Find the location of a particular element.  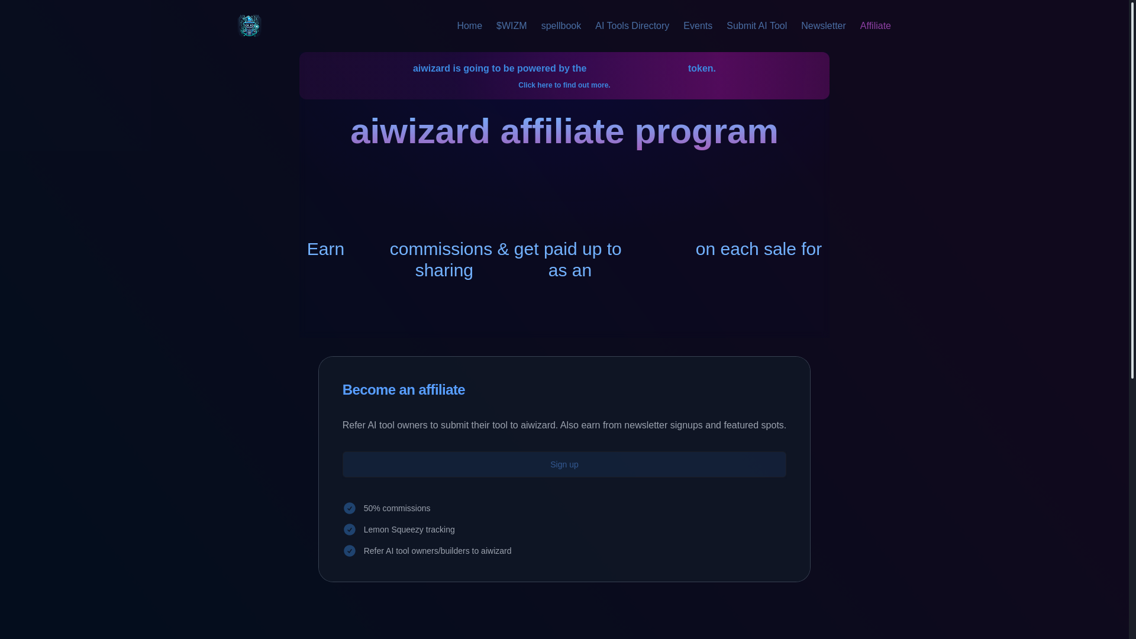

AI Tools Directory is located at coordinates (632, 26).